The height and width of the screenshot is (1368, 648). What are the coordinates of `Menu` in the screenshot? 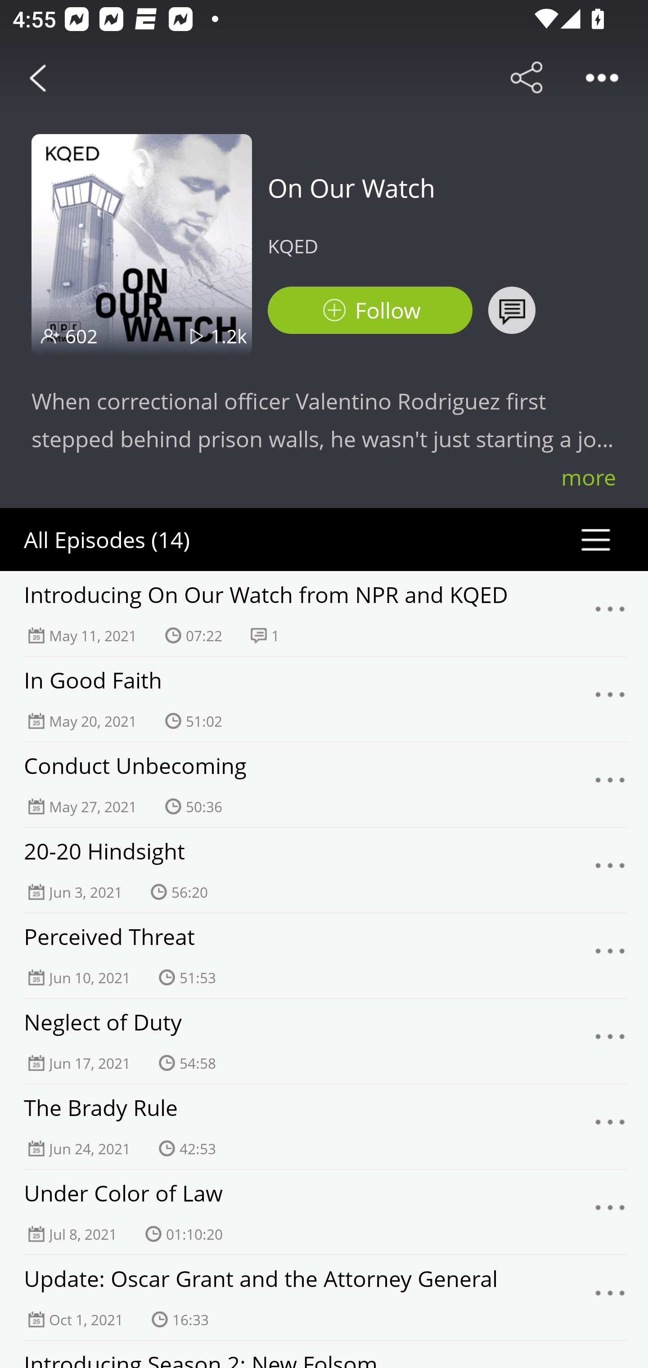 It's located at (610, 1126).